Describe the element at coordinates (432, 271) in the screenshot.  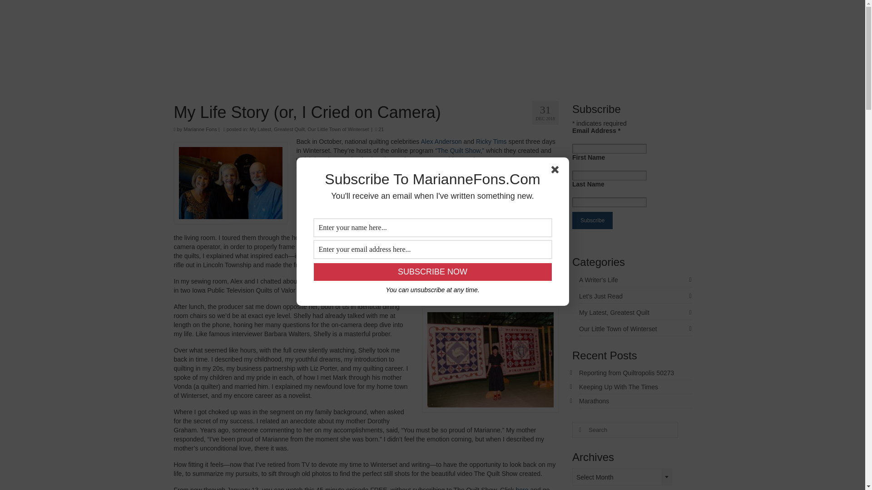
I see `Subscribe Now` at that location.